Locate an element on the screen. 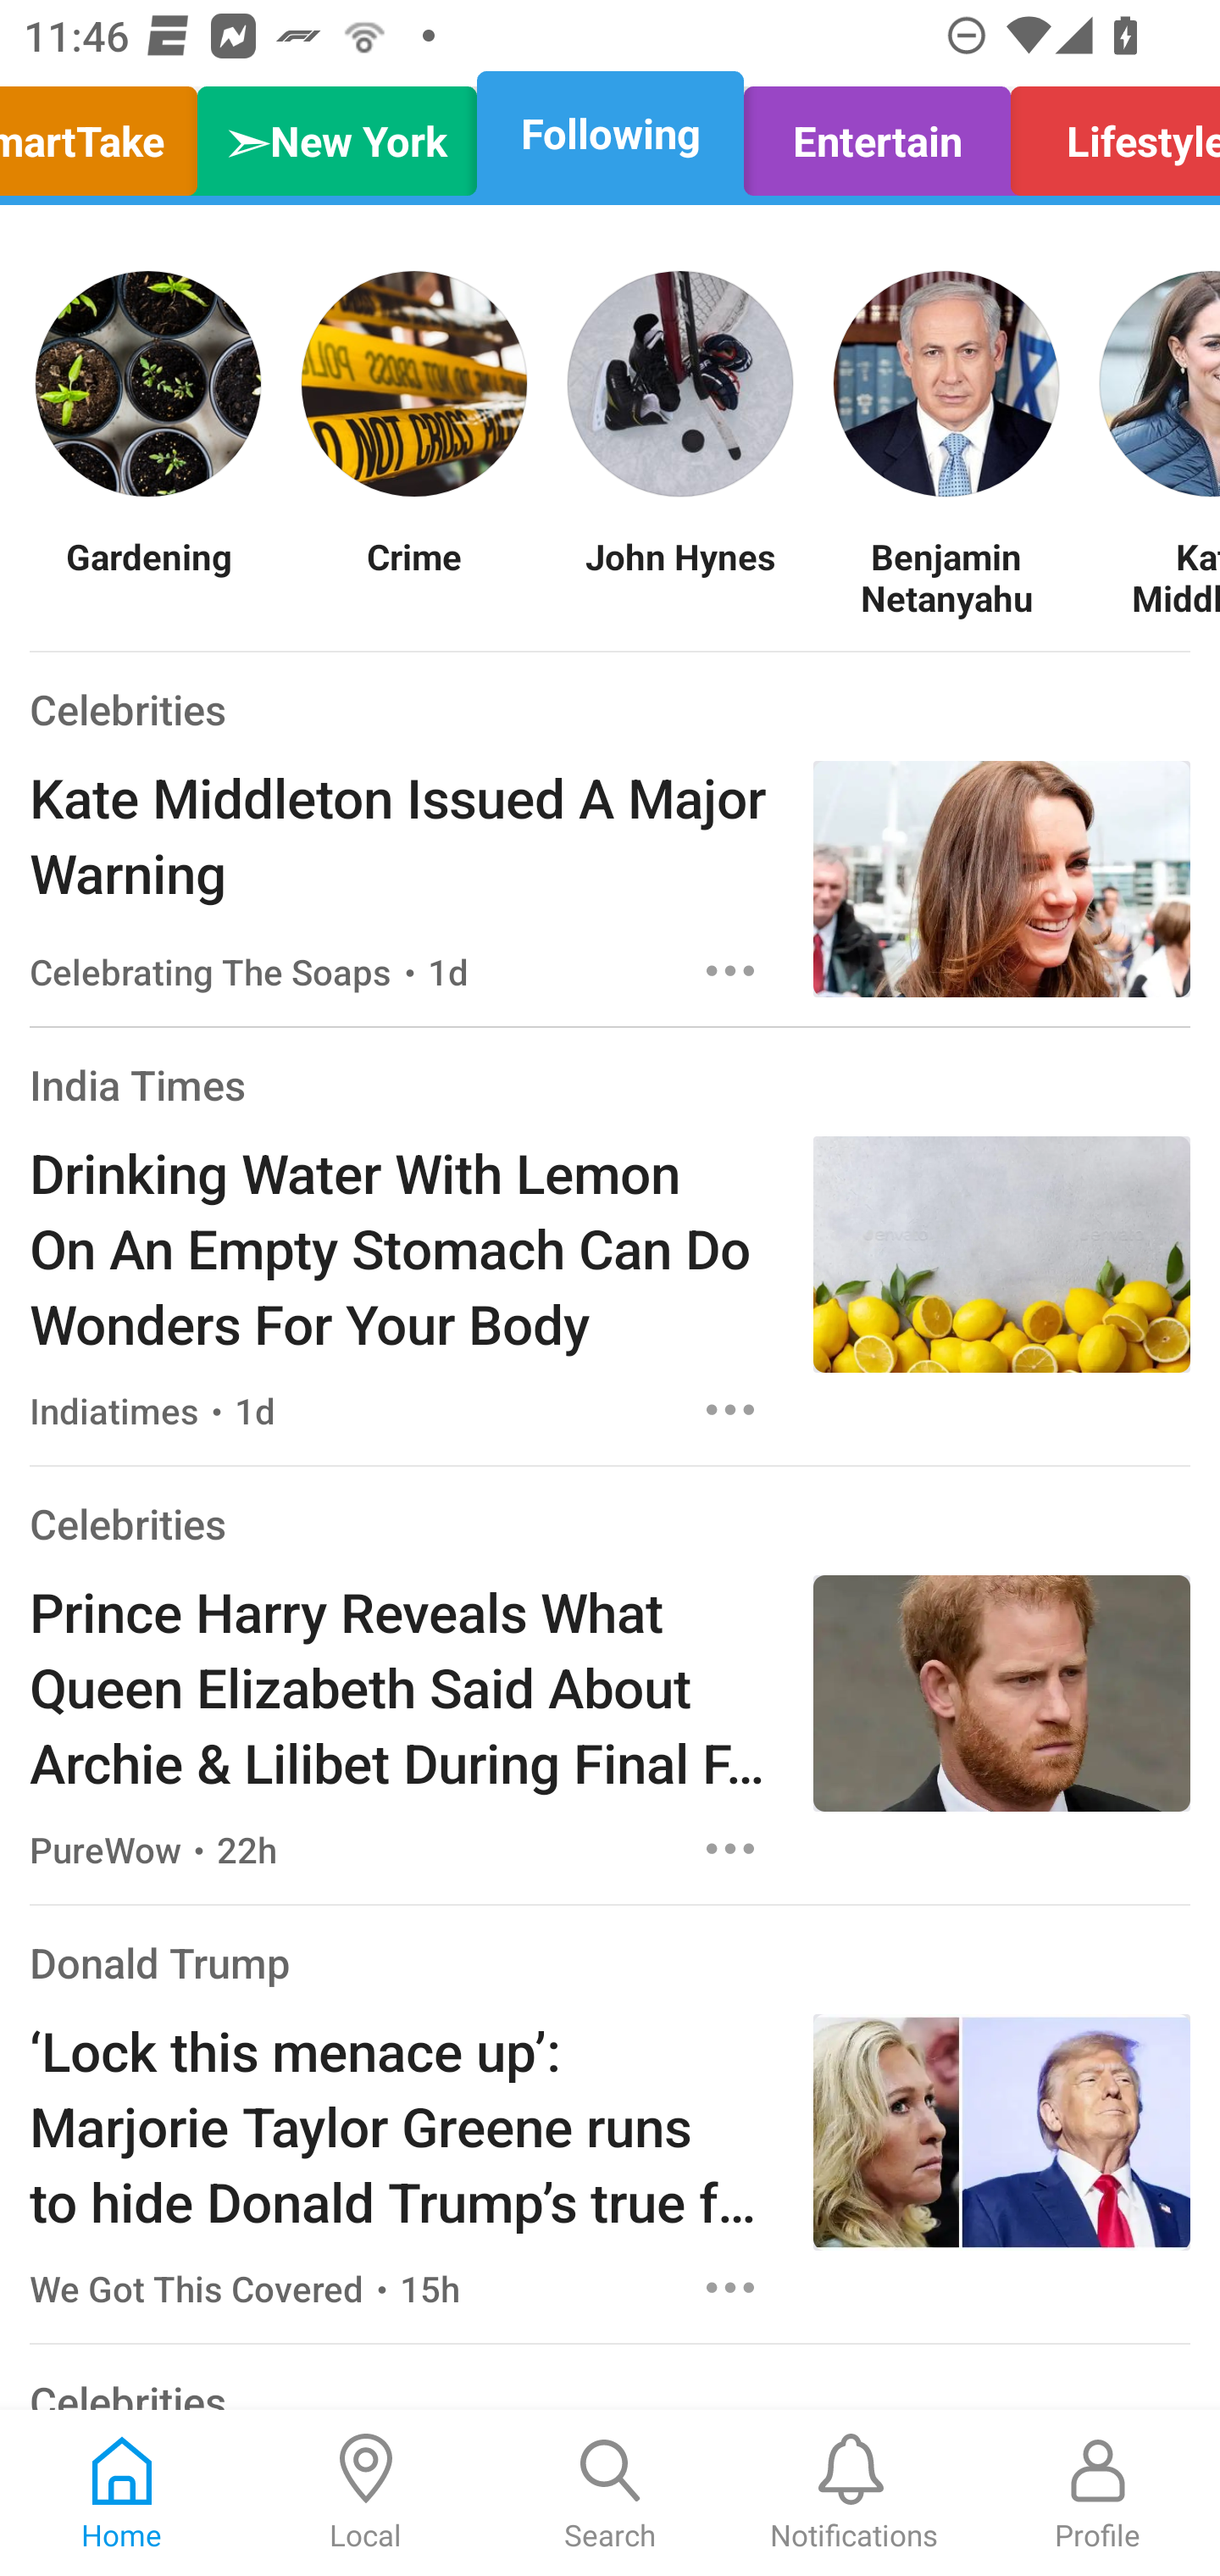  Benjamin Netanyahu is located at coordinates (945, 576).